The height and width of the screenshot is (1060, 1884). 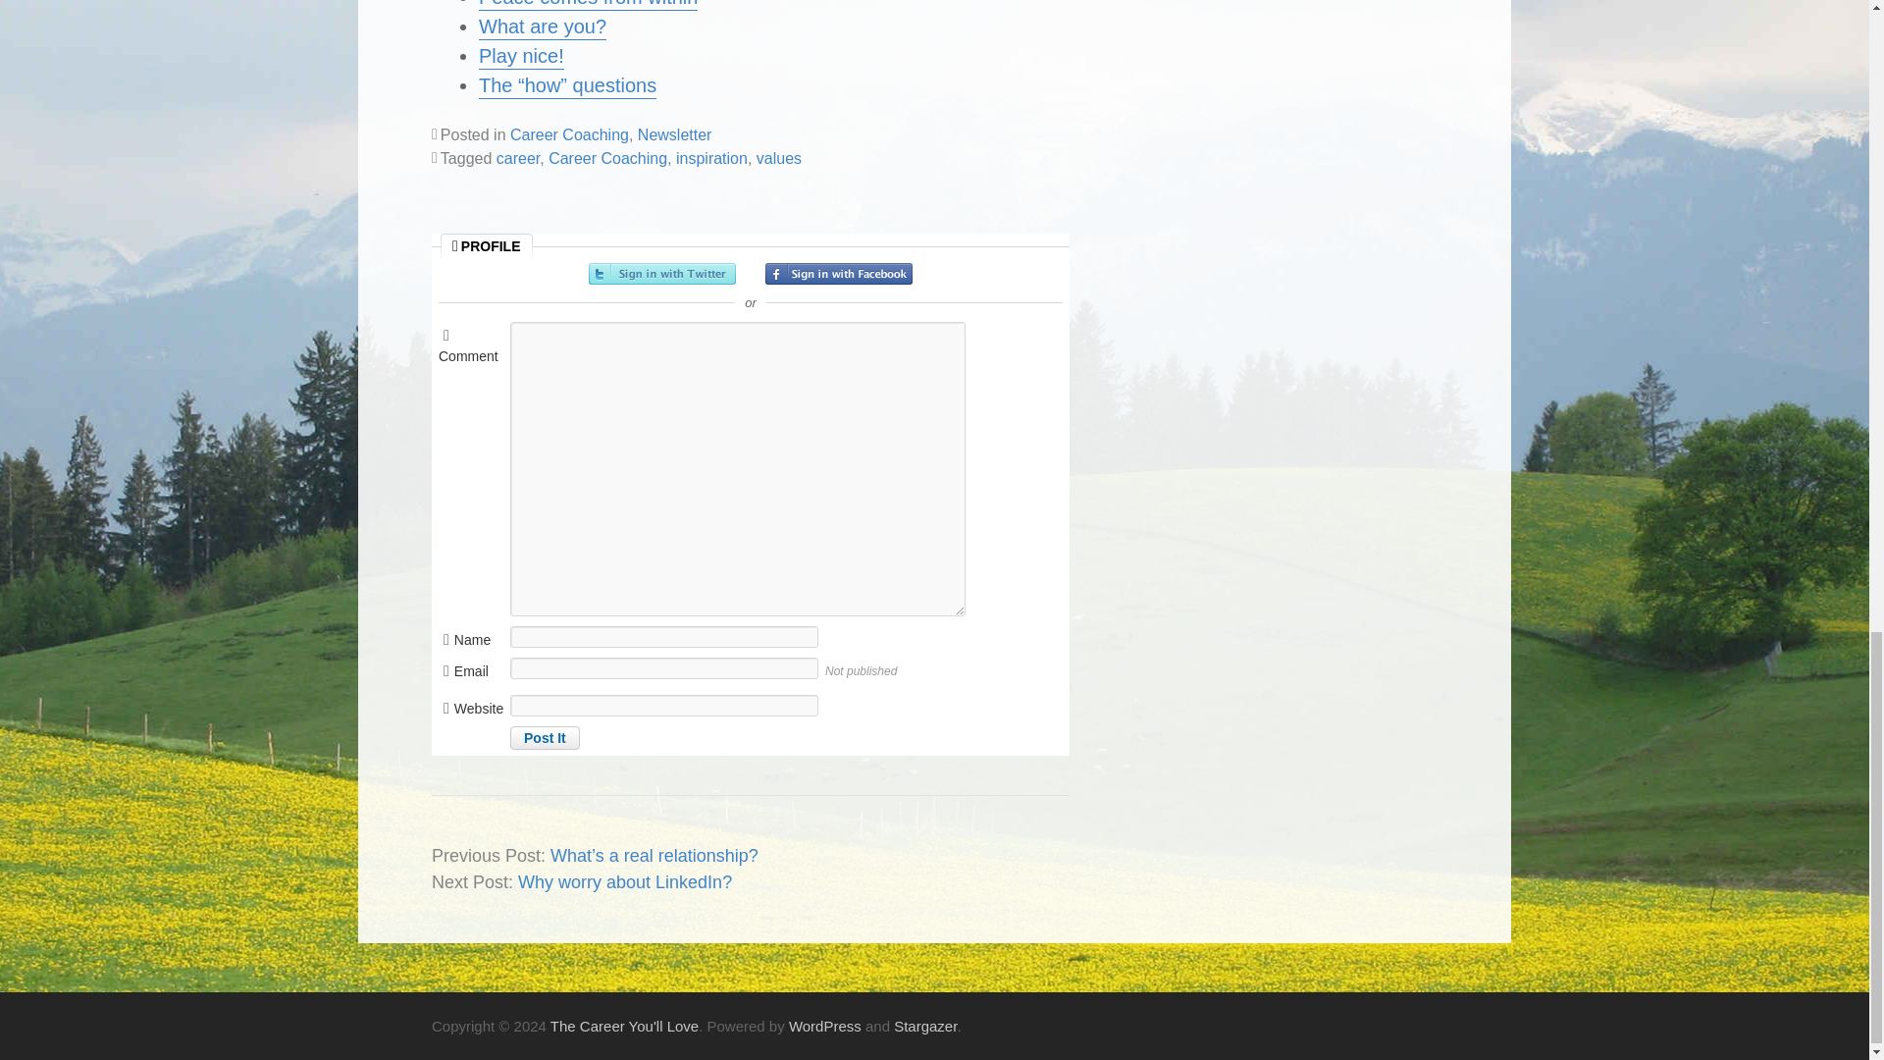 I want to click on Career Coaching, so click(x=569, y=133).